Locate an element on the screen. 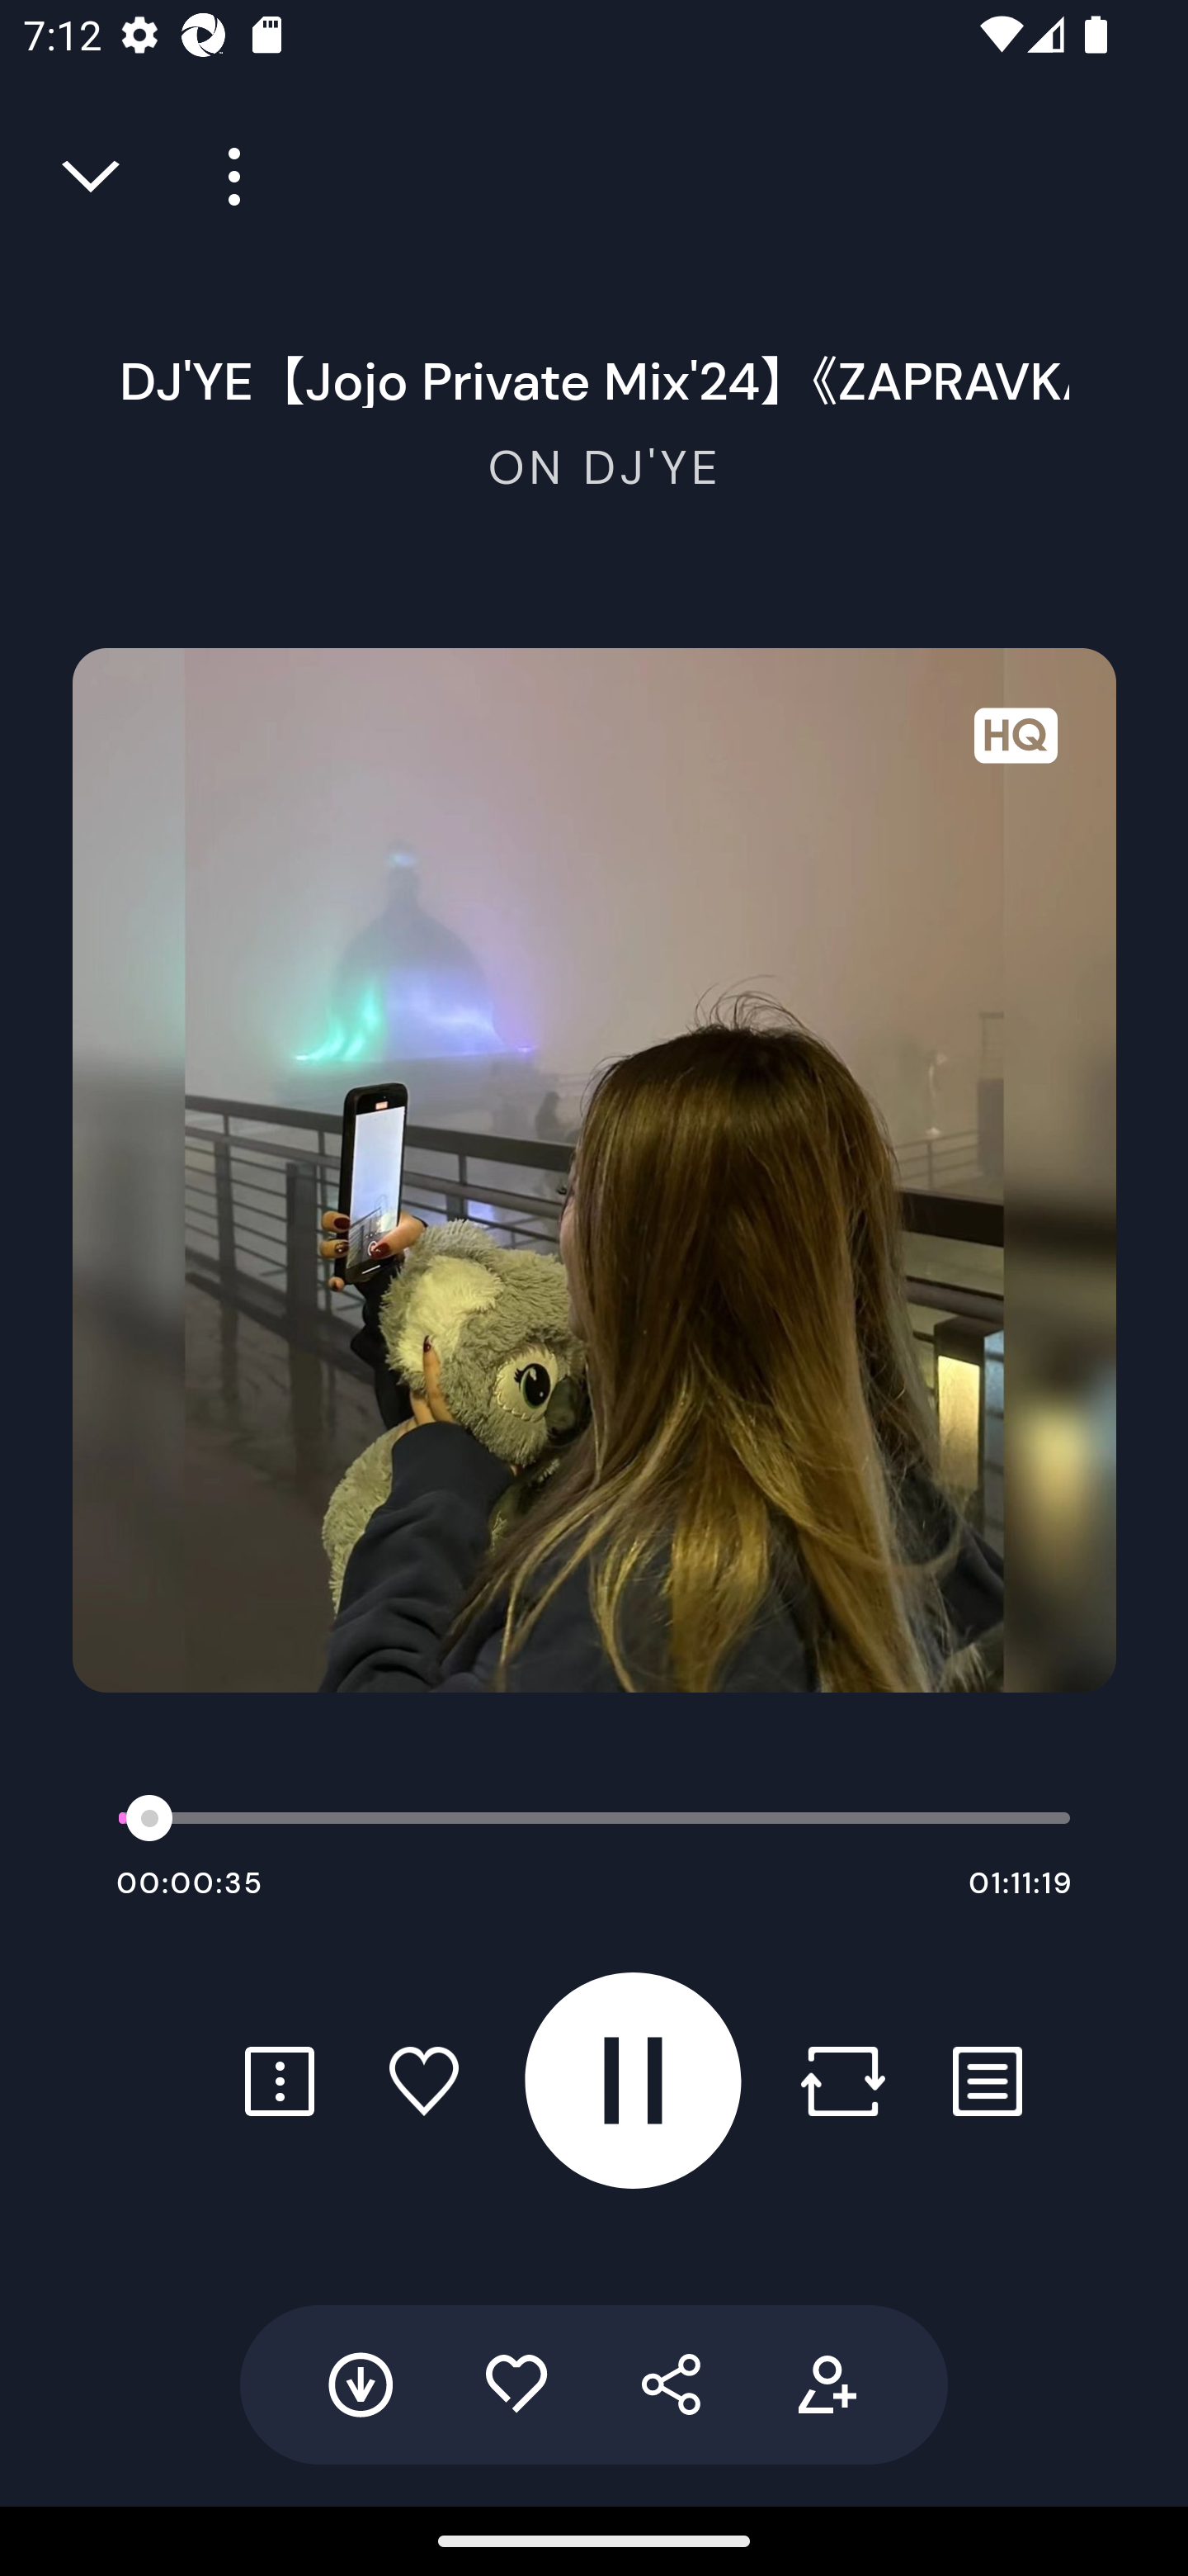  Player more options button is located at coordinates (223, 177).